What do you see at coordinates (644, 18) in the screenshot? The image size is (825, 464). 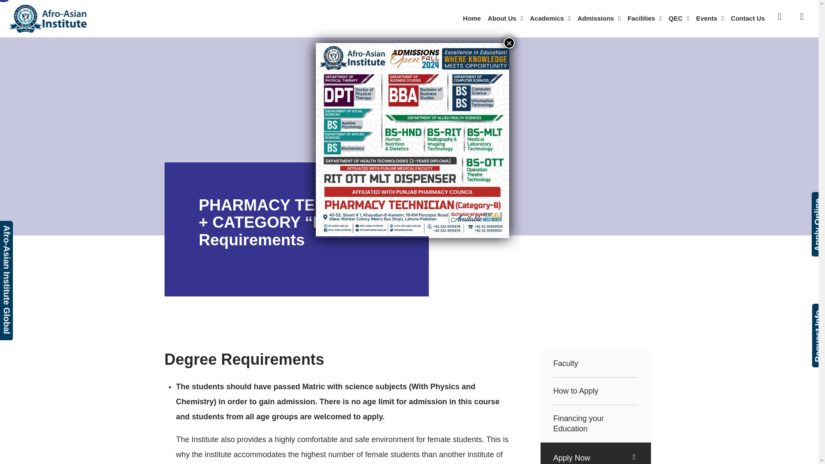 I see `Facilities` at bounding box center [644, 18].